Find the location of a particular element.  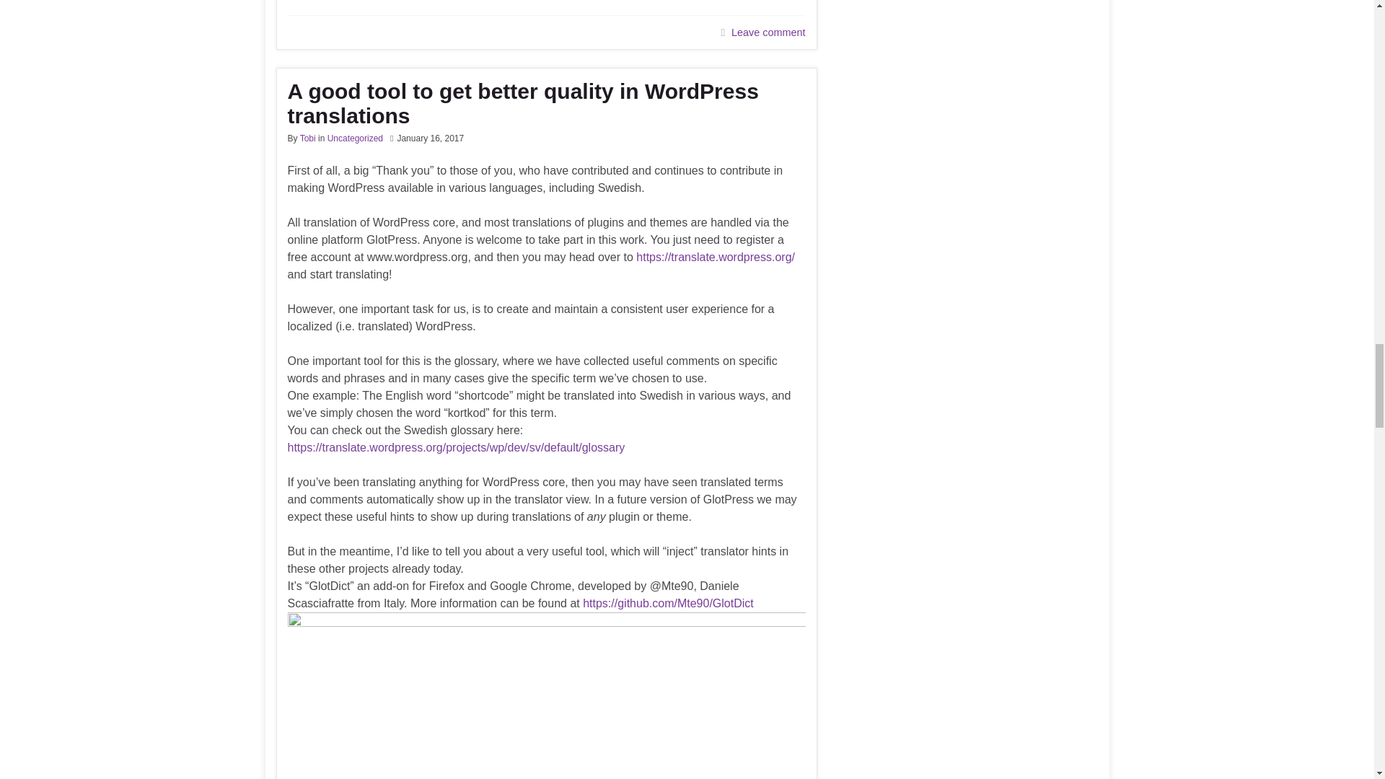

Uncategorized is located at coordinates (355, 138).